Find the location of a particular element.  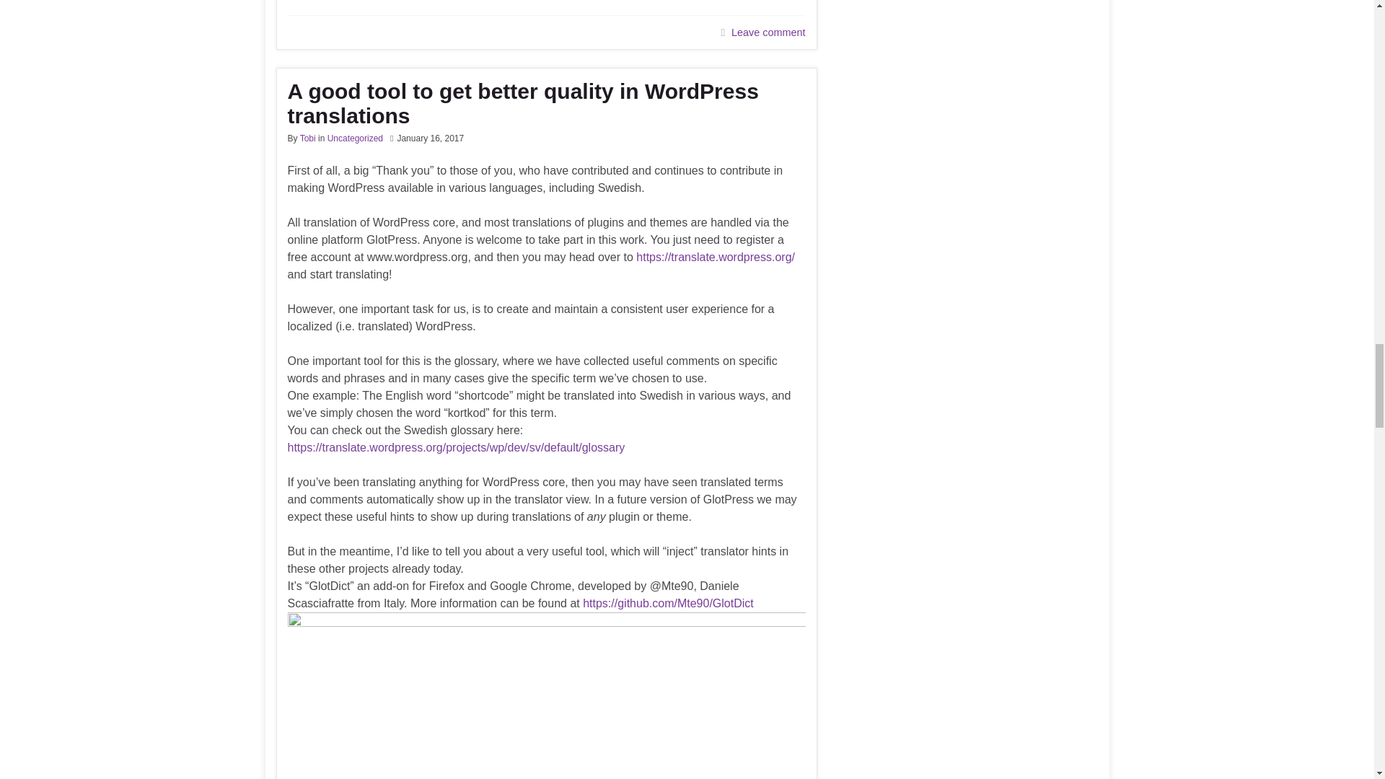

Uncategorized is located at coordinates (355, 138).